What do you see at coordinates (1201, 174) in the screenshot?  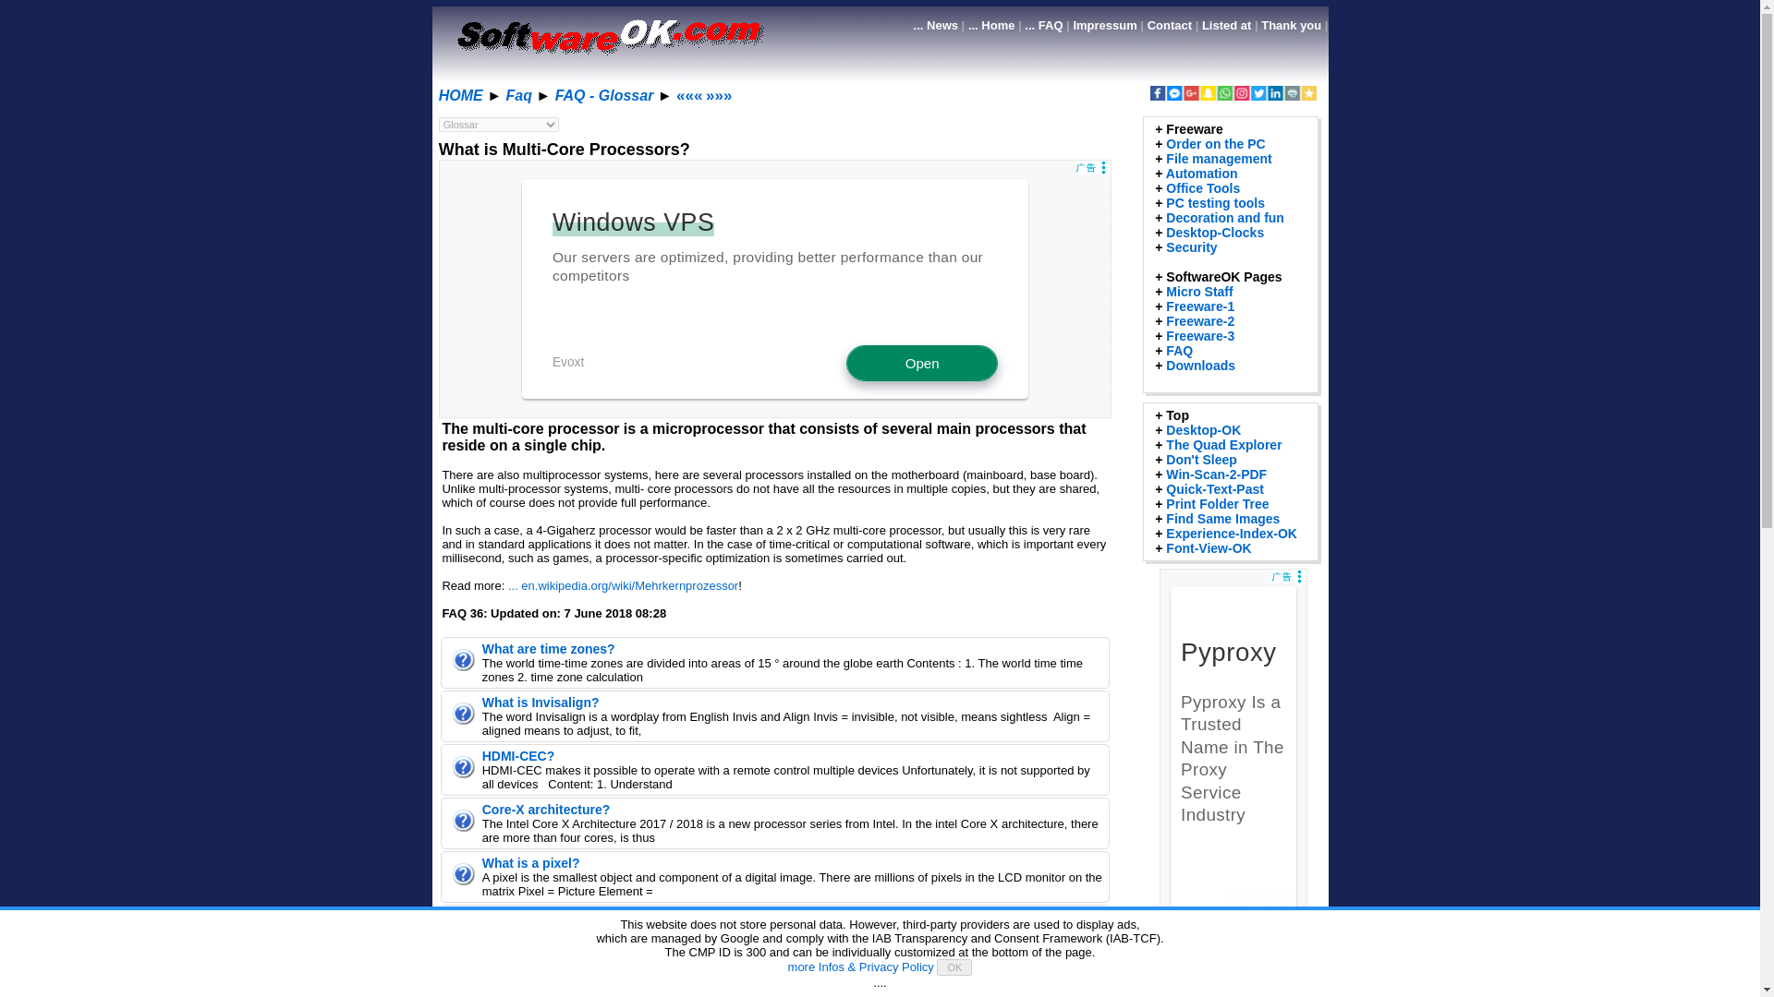 I see `Automation` at bounding box center [1201, 174].